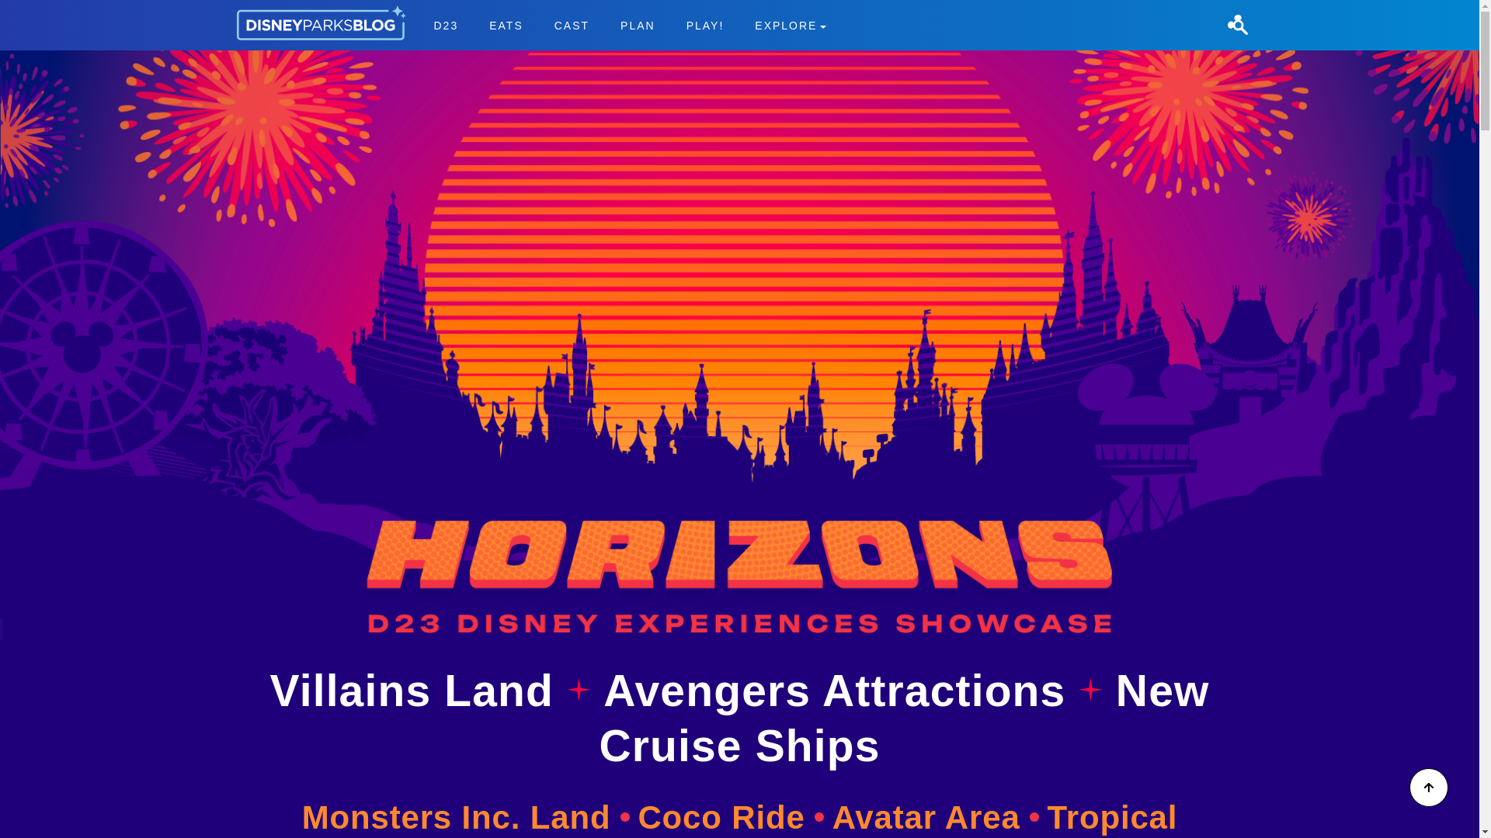 This screenshot has width=1491, height=838. Describe the element at coordinates (731, 817) in the screenshot. I see `Coco Ride` at that location.